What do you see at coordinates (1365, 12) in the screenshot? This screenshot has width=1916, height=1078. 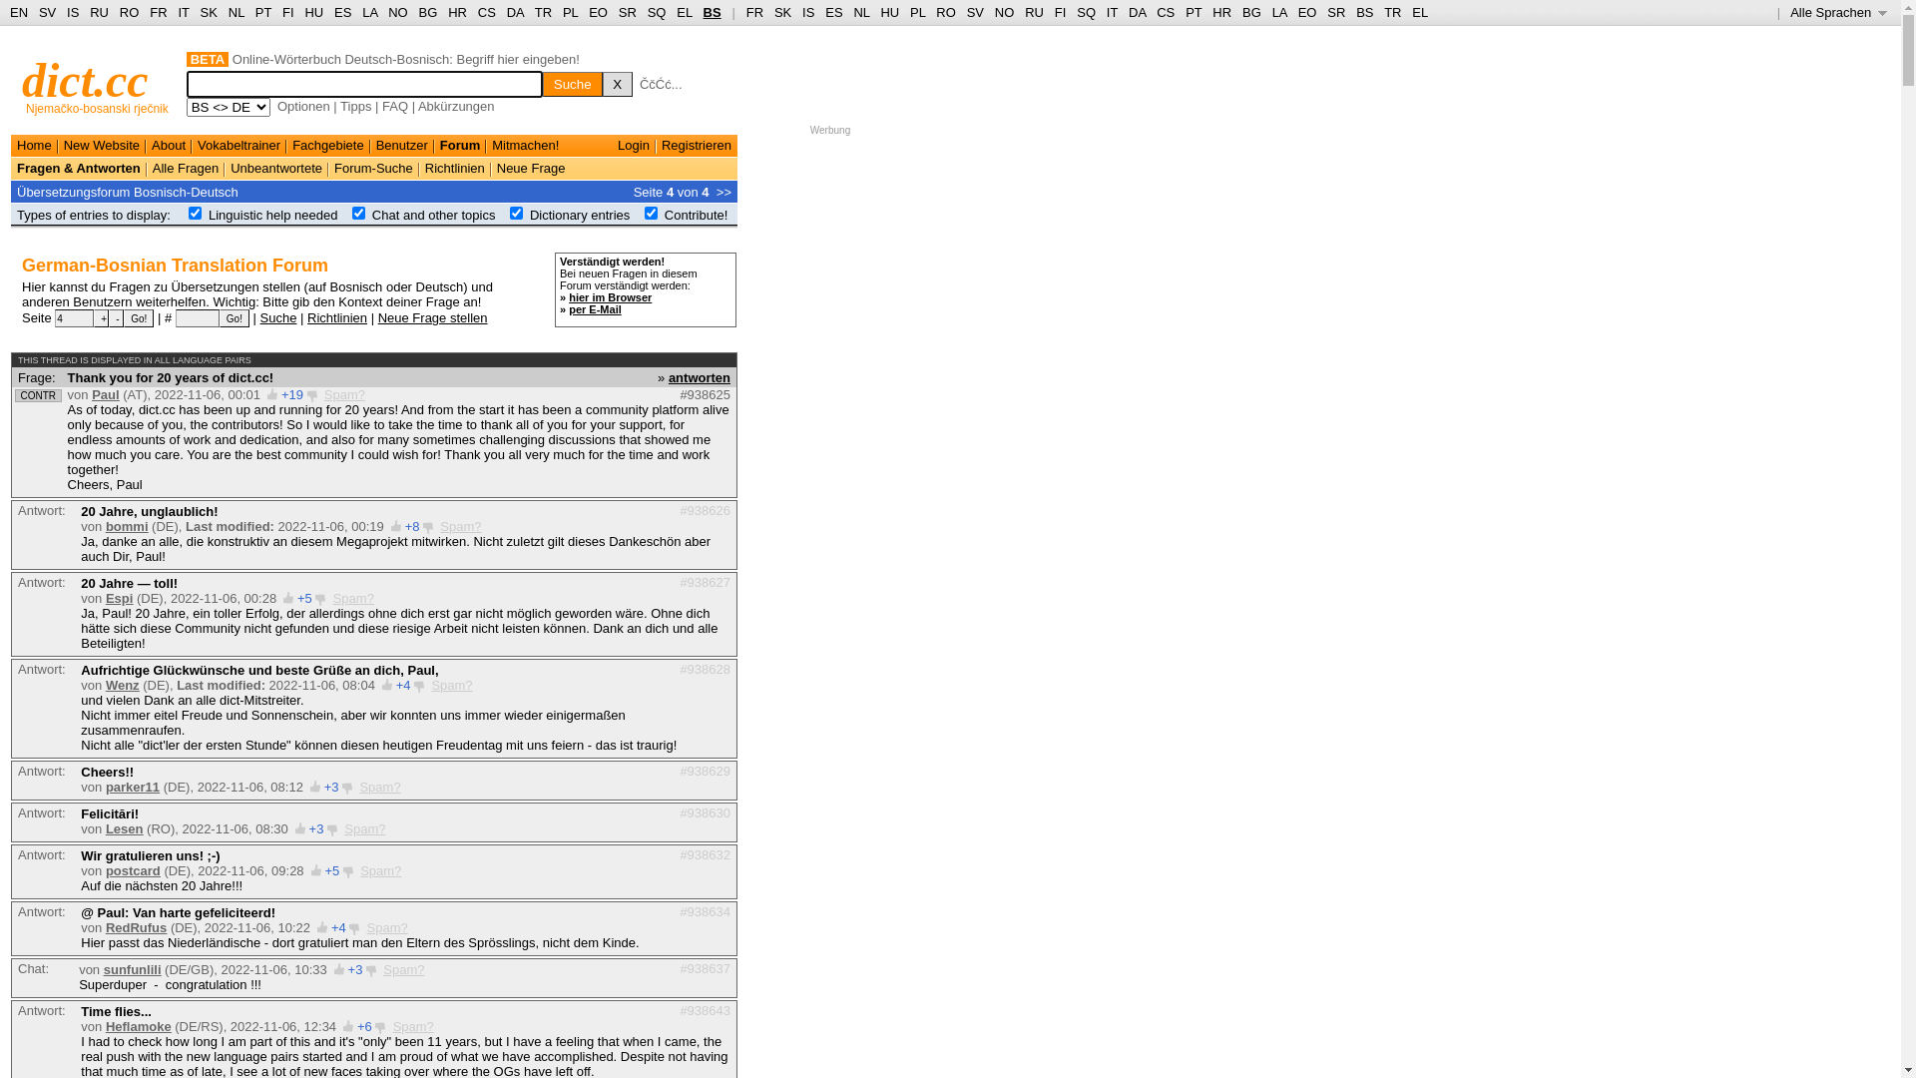 I see `BS` at bounding box center [1365, 12].